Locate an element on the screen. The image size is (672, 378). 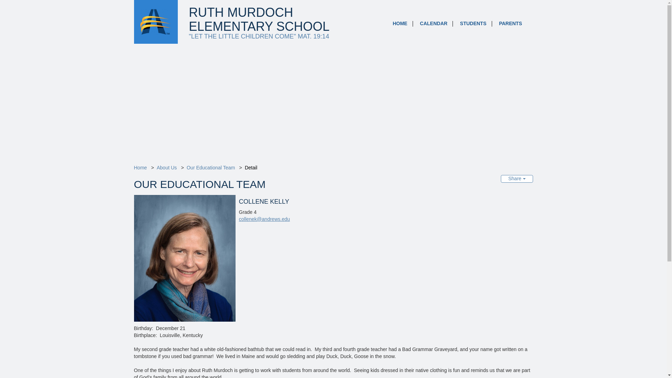
Home is located at coordinates (140, 167).